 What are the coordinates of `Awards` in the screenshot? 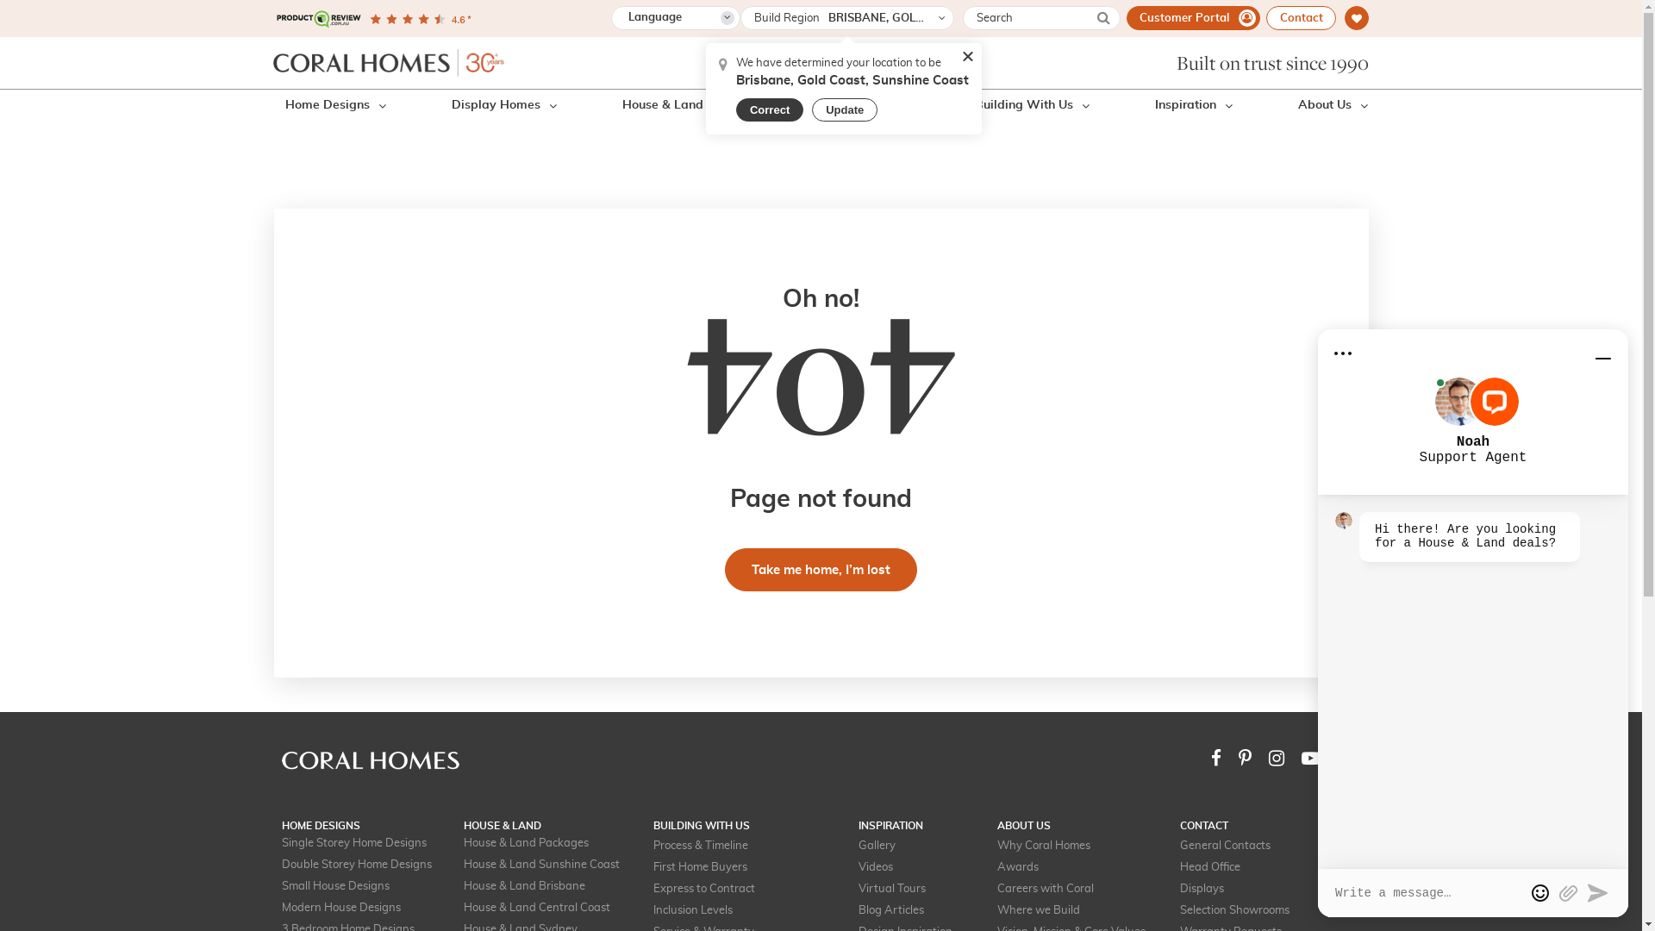 It's located at (1018, 867).